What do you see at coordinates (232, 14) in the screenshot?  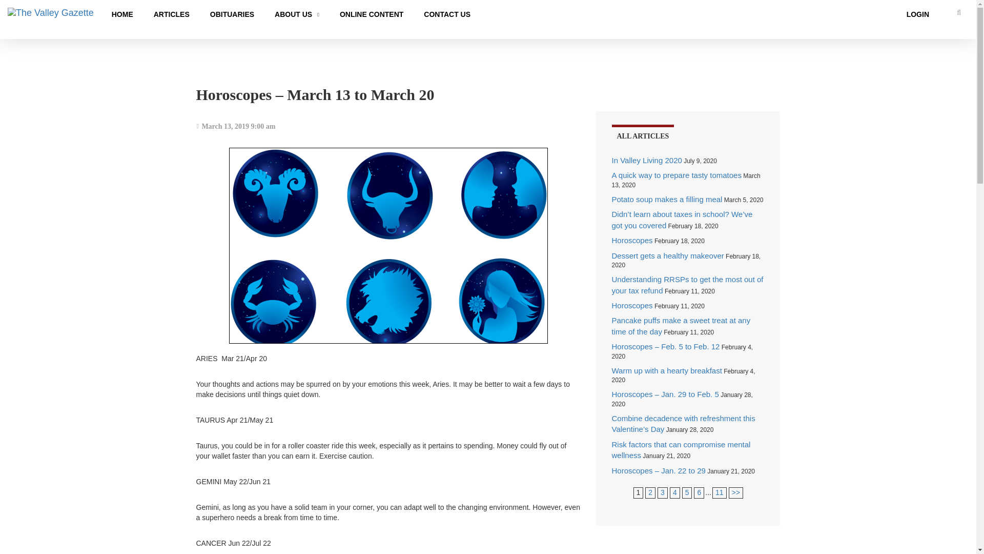 I see `OBITUARIES` at bounding box center [232, 14].